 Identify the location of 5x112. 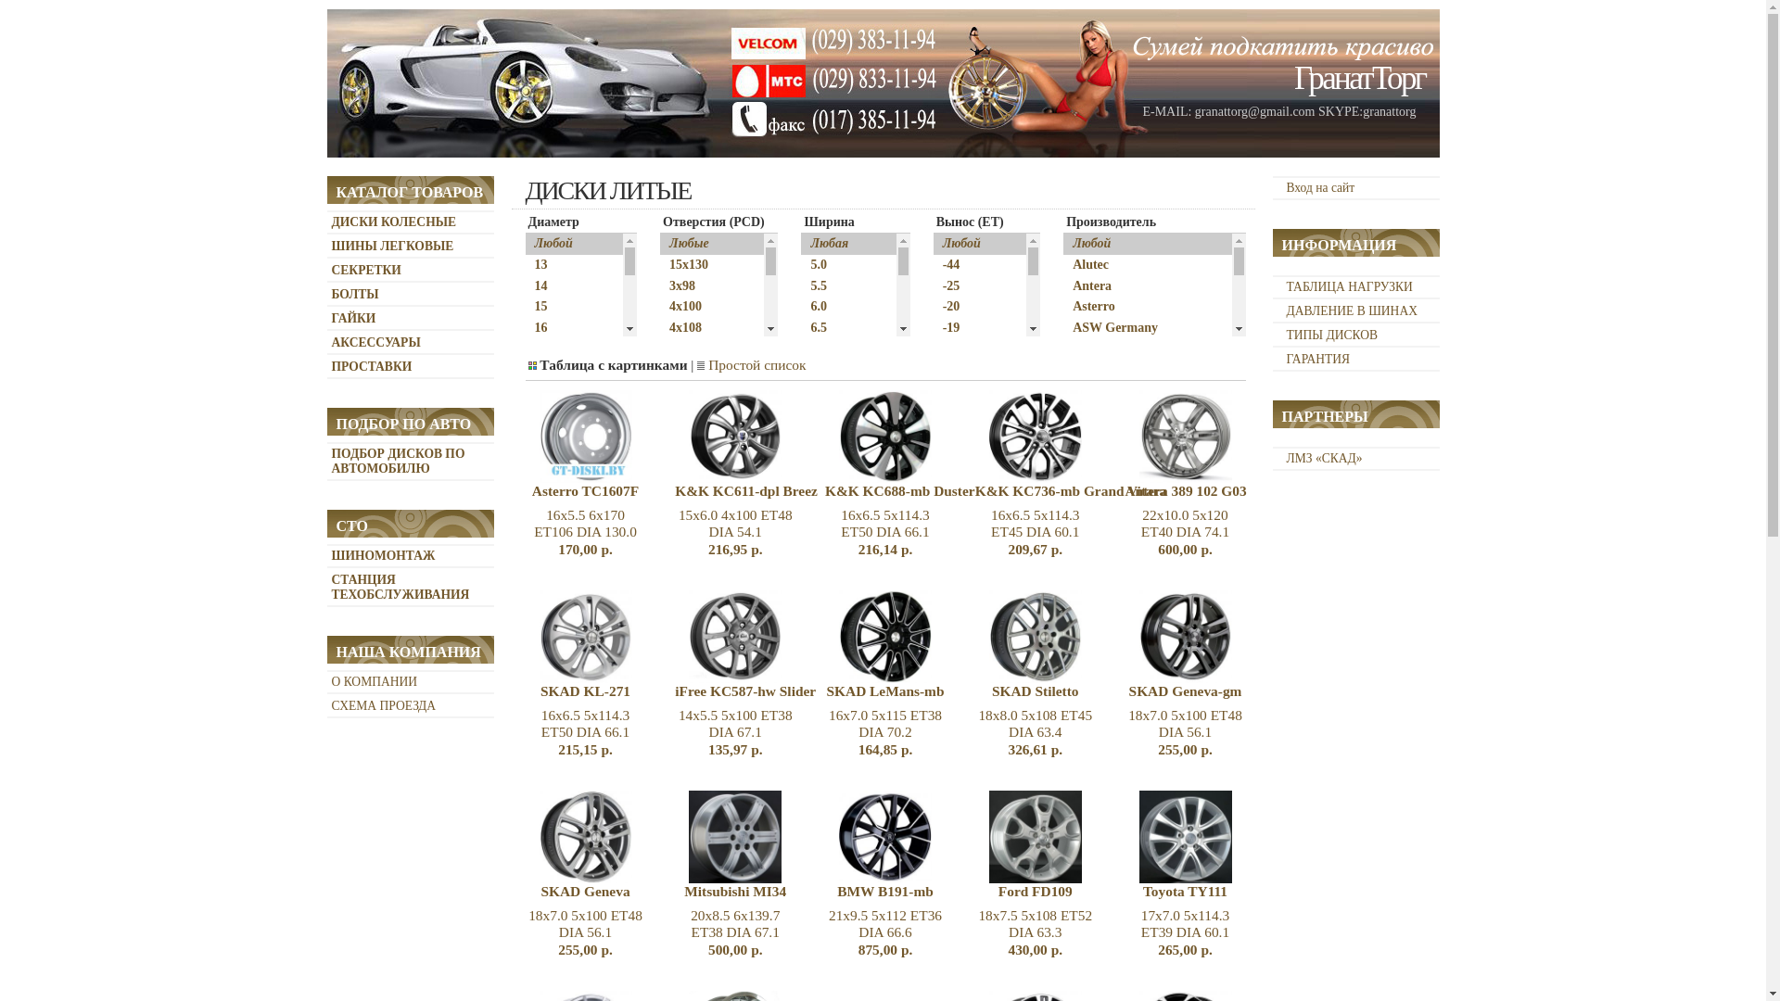
(696, 476).